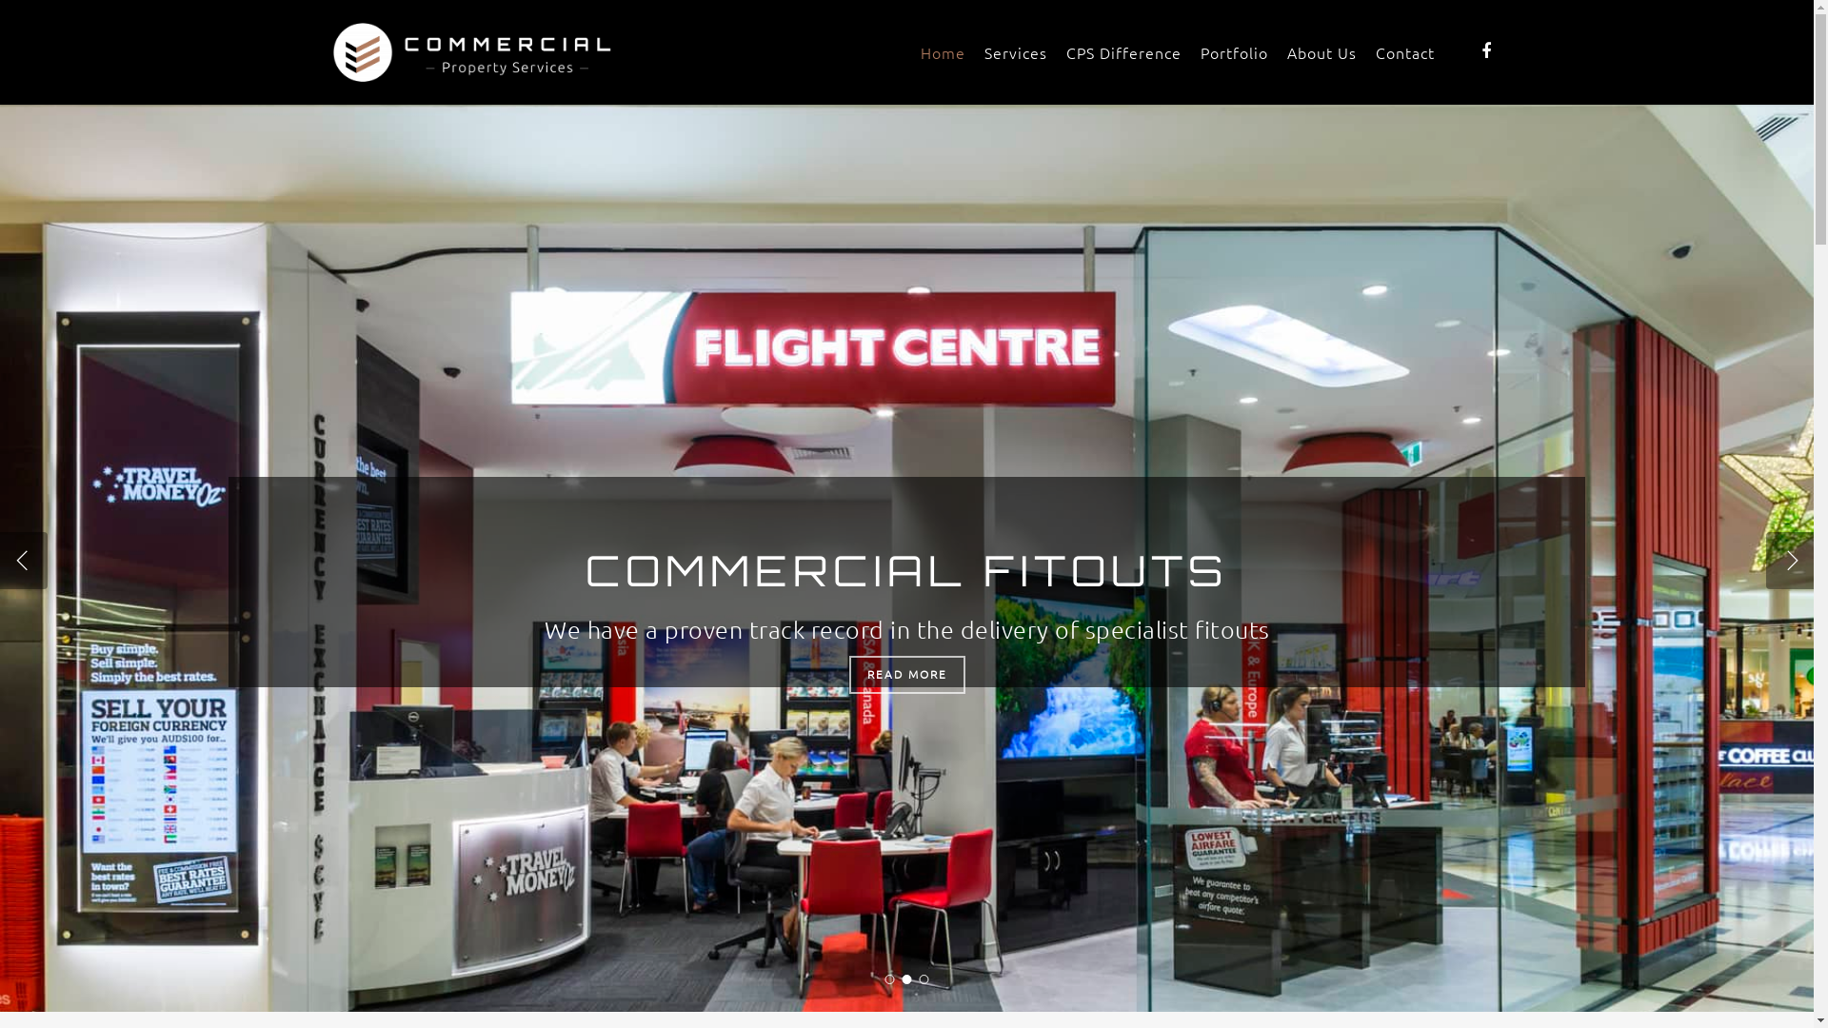 The image size is (1828, 1028). I want to click on Contact, so click(1405, 51).